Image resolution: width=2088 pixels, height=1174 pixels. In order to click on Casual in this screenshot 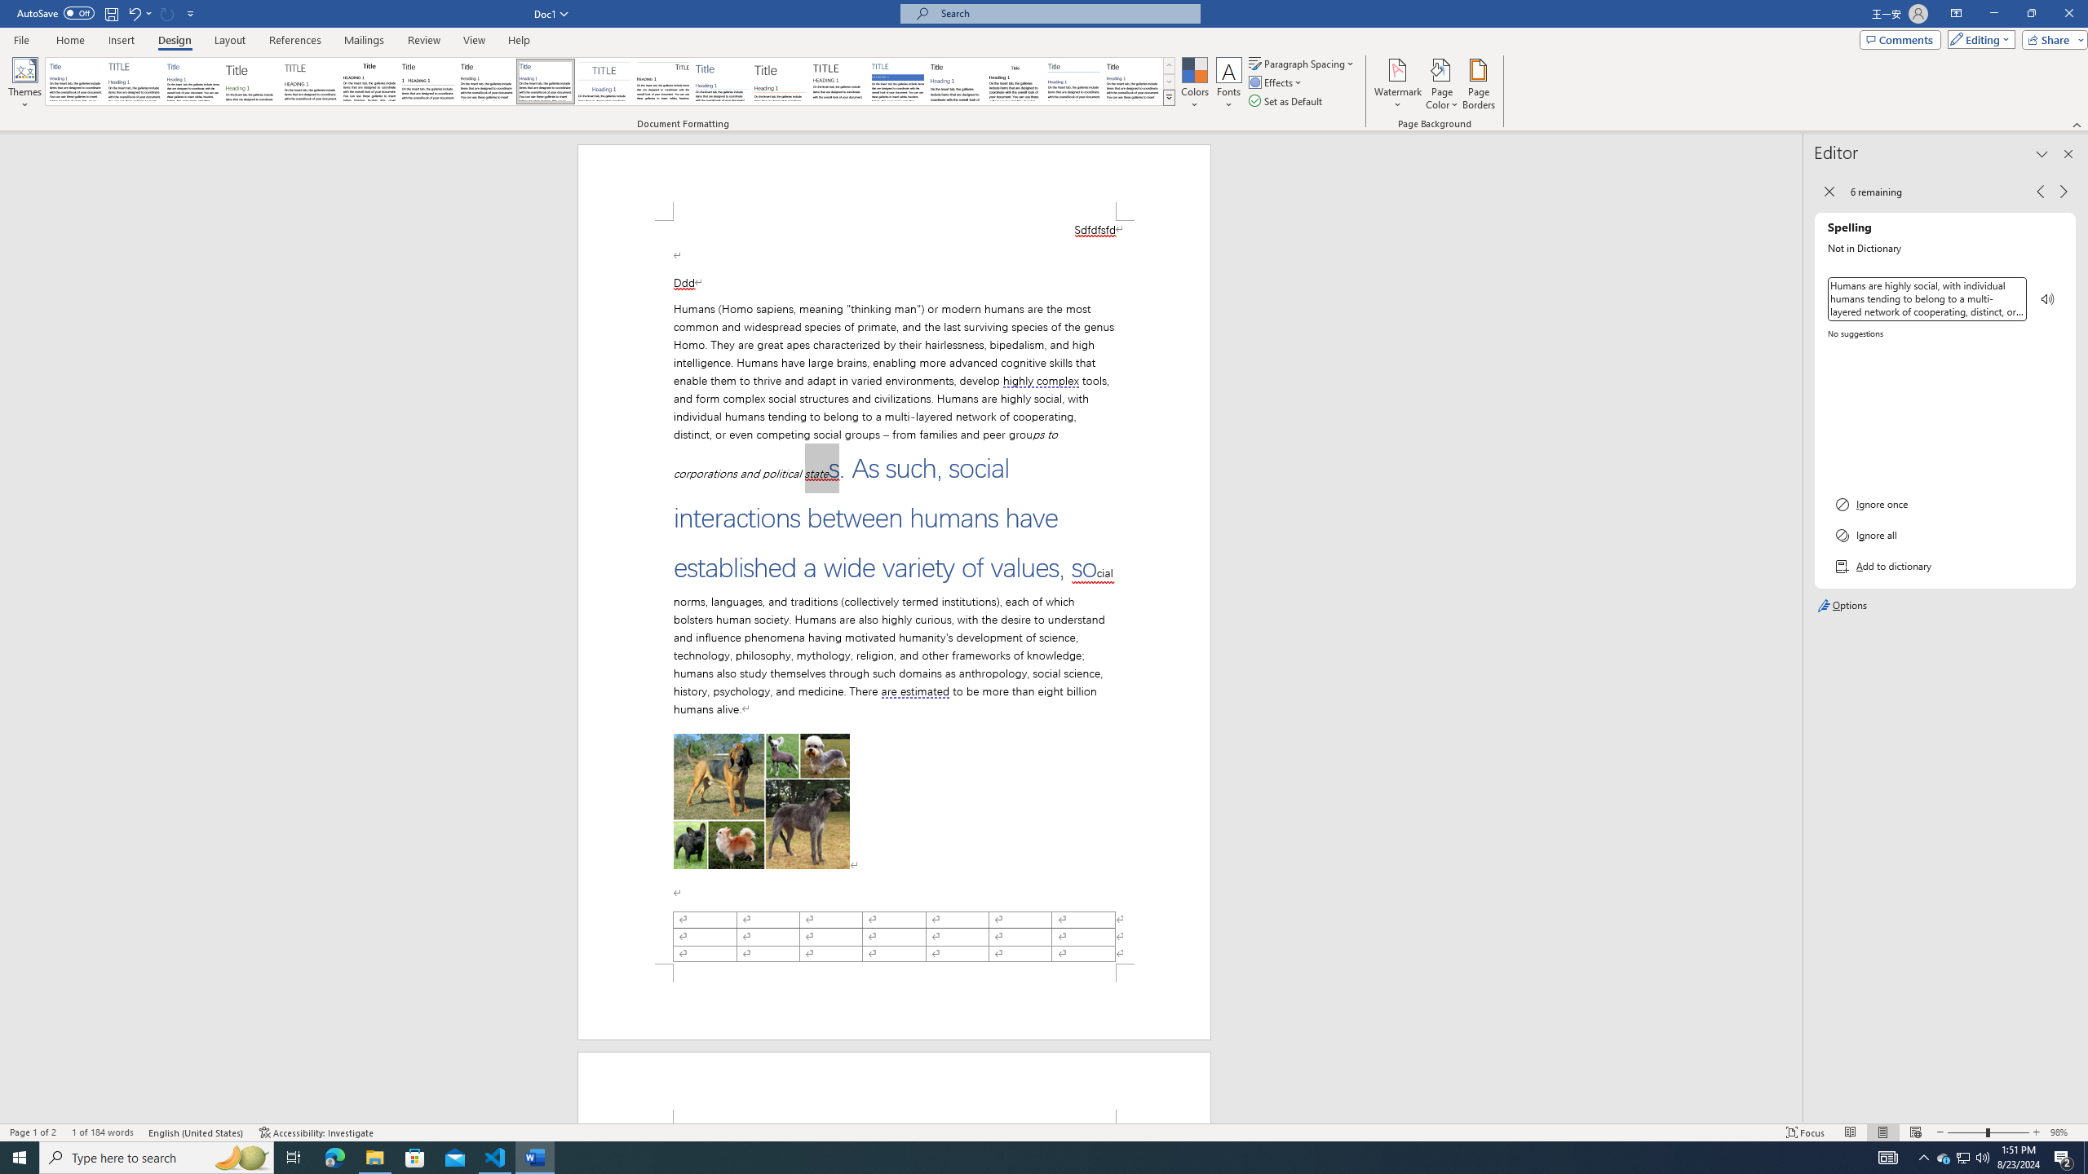, I will do `click(545, 82)`.